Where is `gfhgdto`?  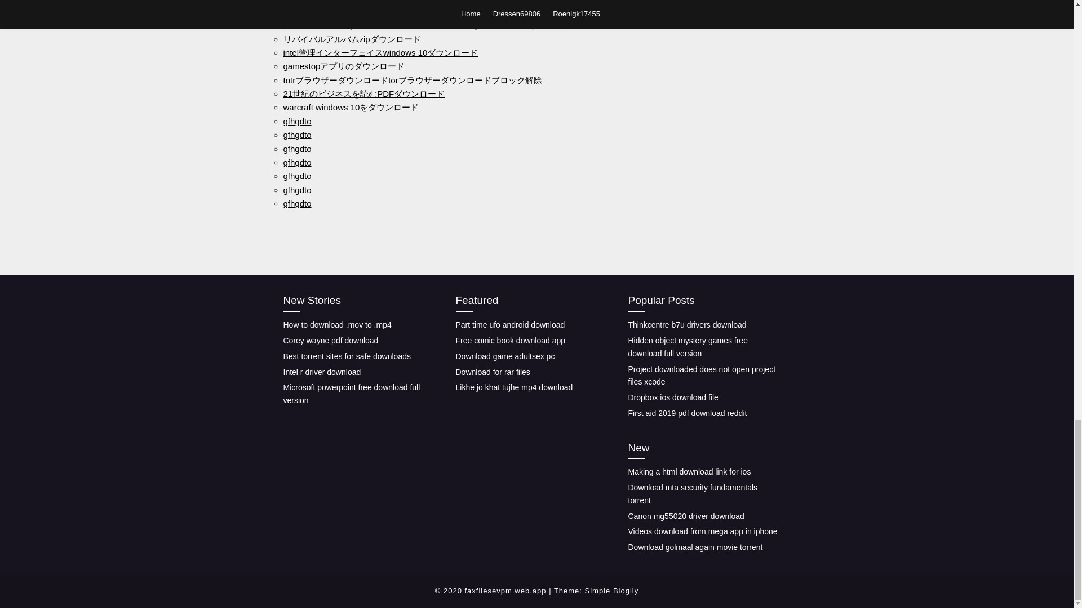
gfhgdto is located at coordinates (296, 162).